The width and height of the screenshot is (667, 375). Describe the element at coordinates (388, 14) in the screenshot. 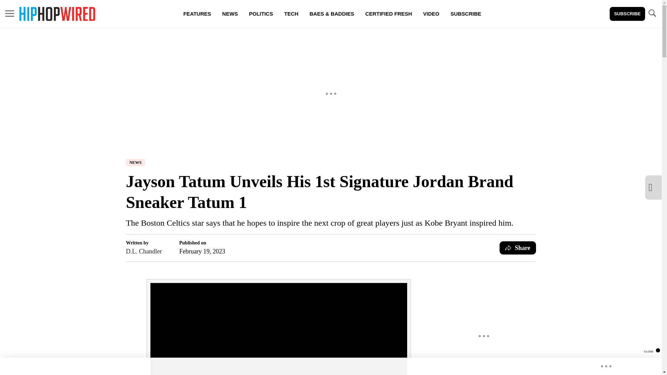

I see `CERTIFIED FRESH` at that location.